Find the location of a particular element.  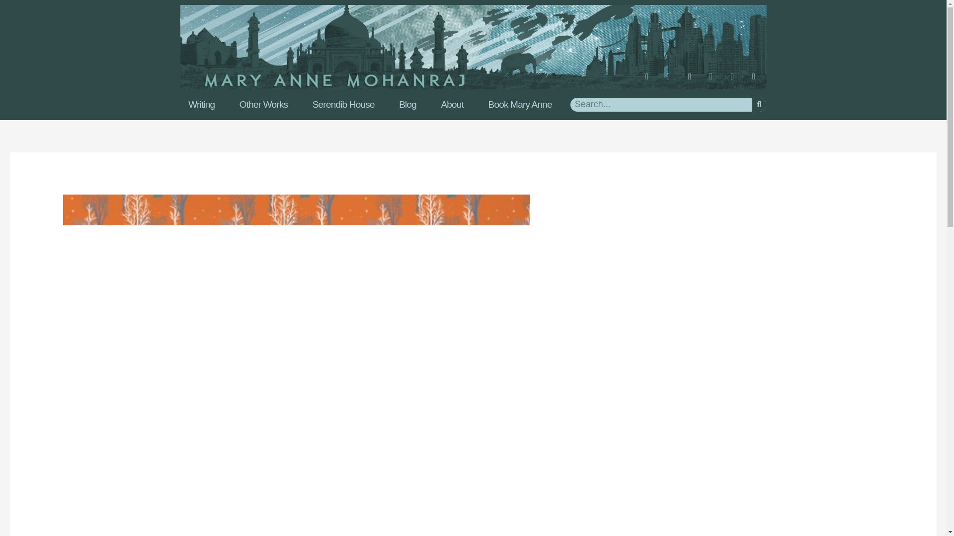

Other Works is located at coordinates (263, 104).